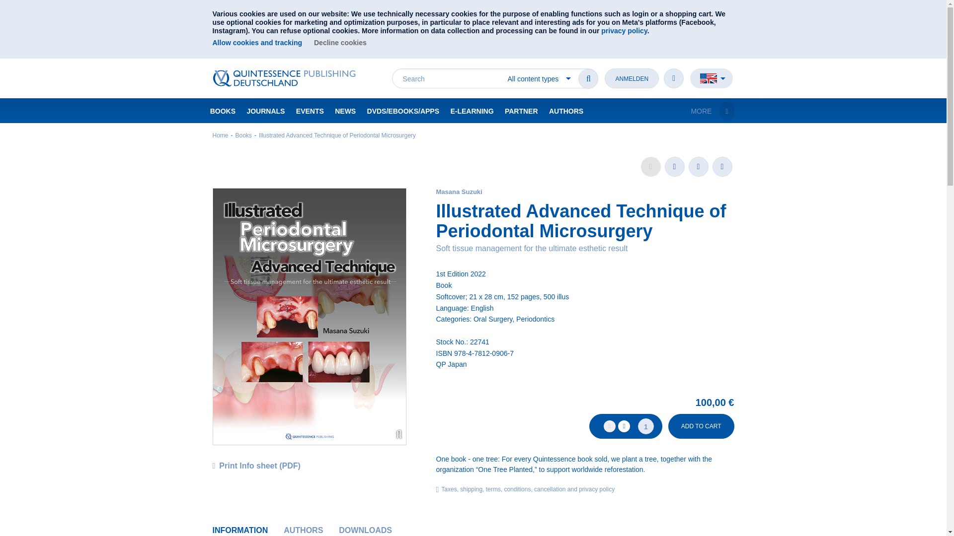 The image size is (954, 536). Describe the element at coordinates (624, 31) in the screenshot. I see `privacy policy` at that location.